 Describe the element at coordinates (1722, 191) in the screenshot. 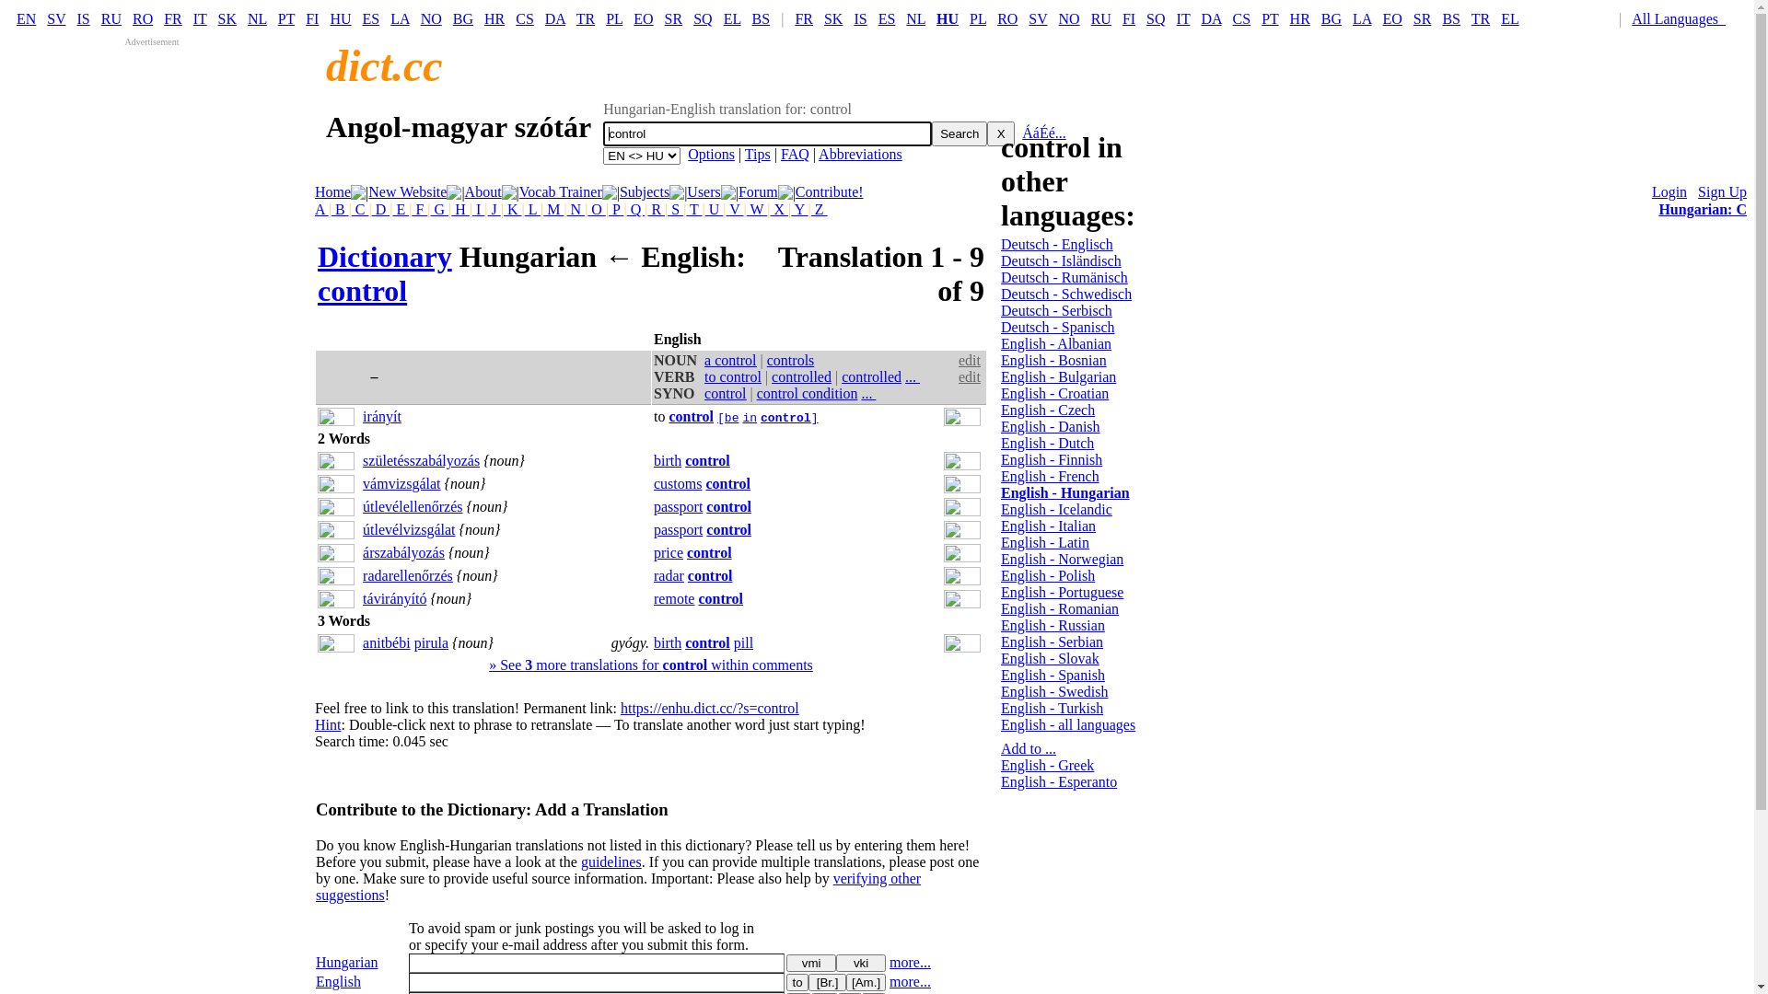

I see `Sign Up` at that location.